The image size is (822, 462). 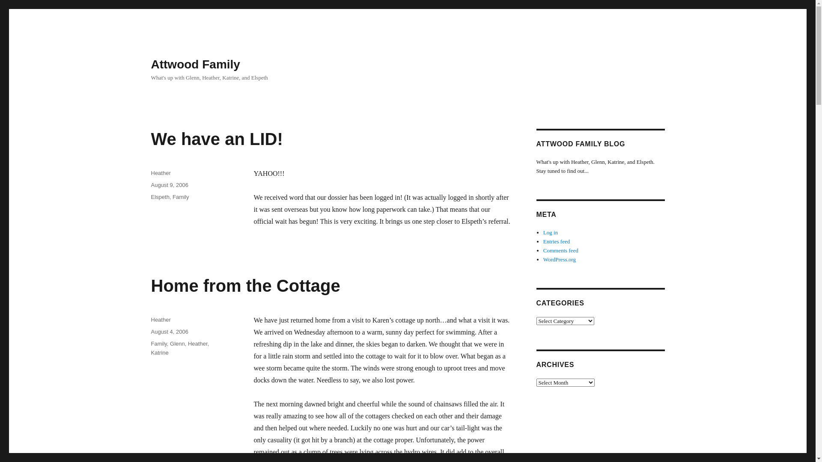 I want to click on WordPress.org, so click(x=560, y=259).